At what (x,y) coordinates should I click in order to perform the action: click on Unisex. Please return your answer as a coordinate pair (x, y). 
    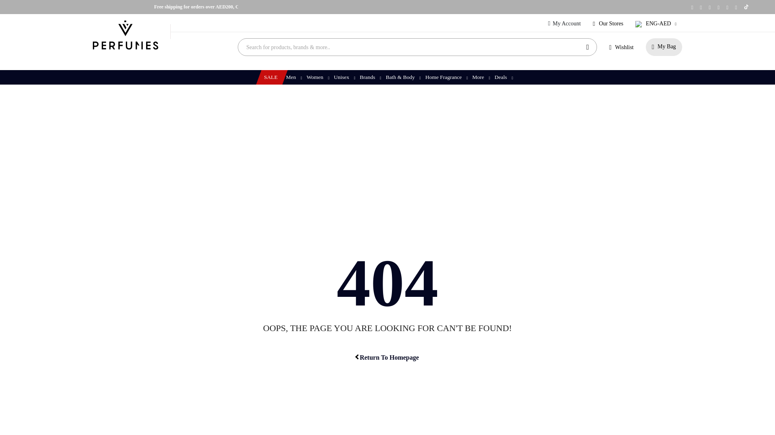
    Looking at the image, I should click on (344, 77).